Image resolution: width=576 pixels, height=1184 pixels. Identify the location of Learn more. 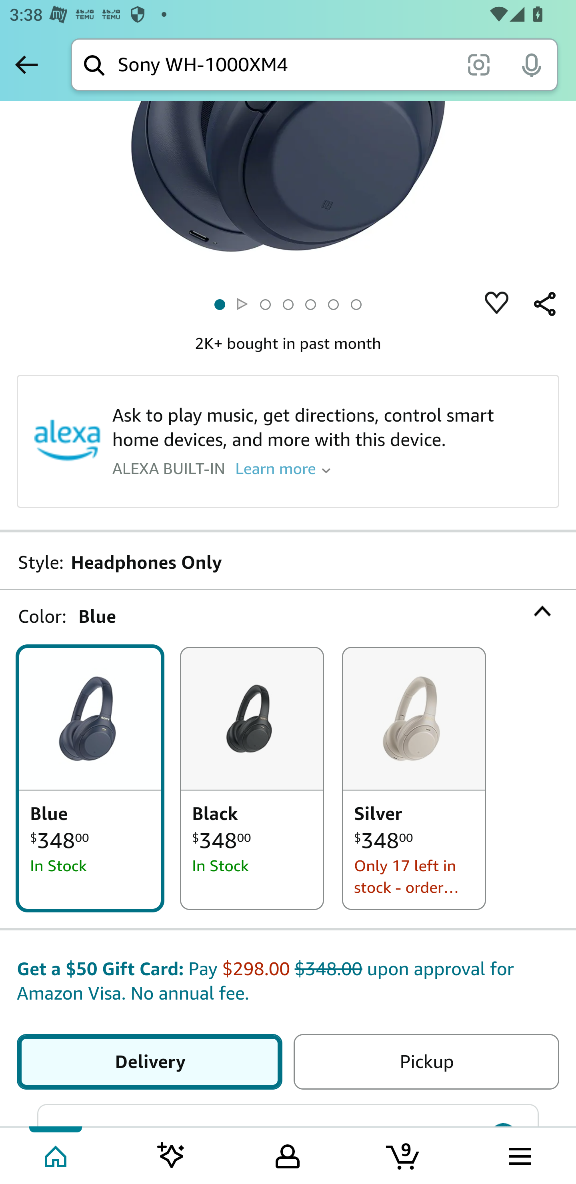
(283, 468).